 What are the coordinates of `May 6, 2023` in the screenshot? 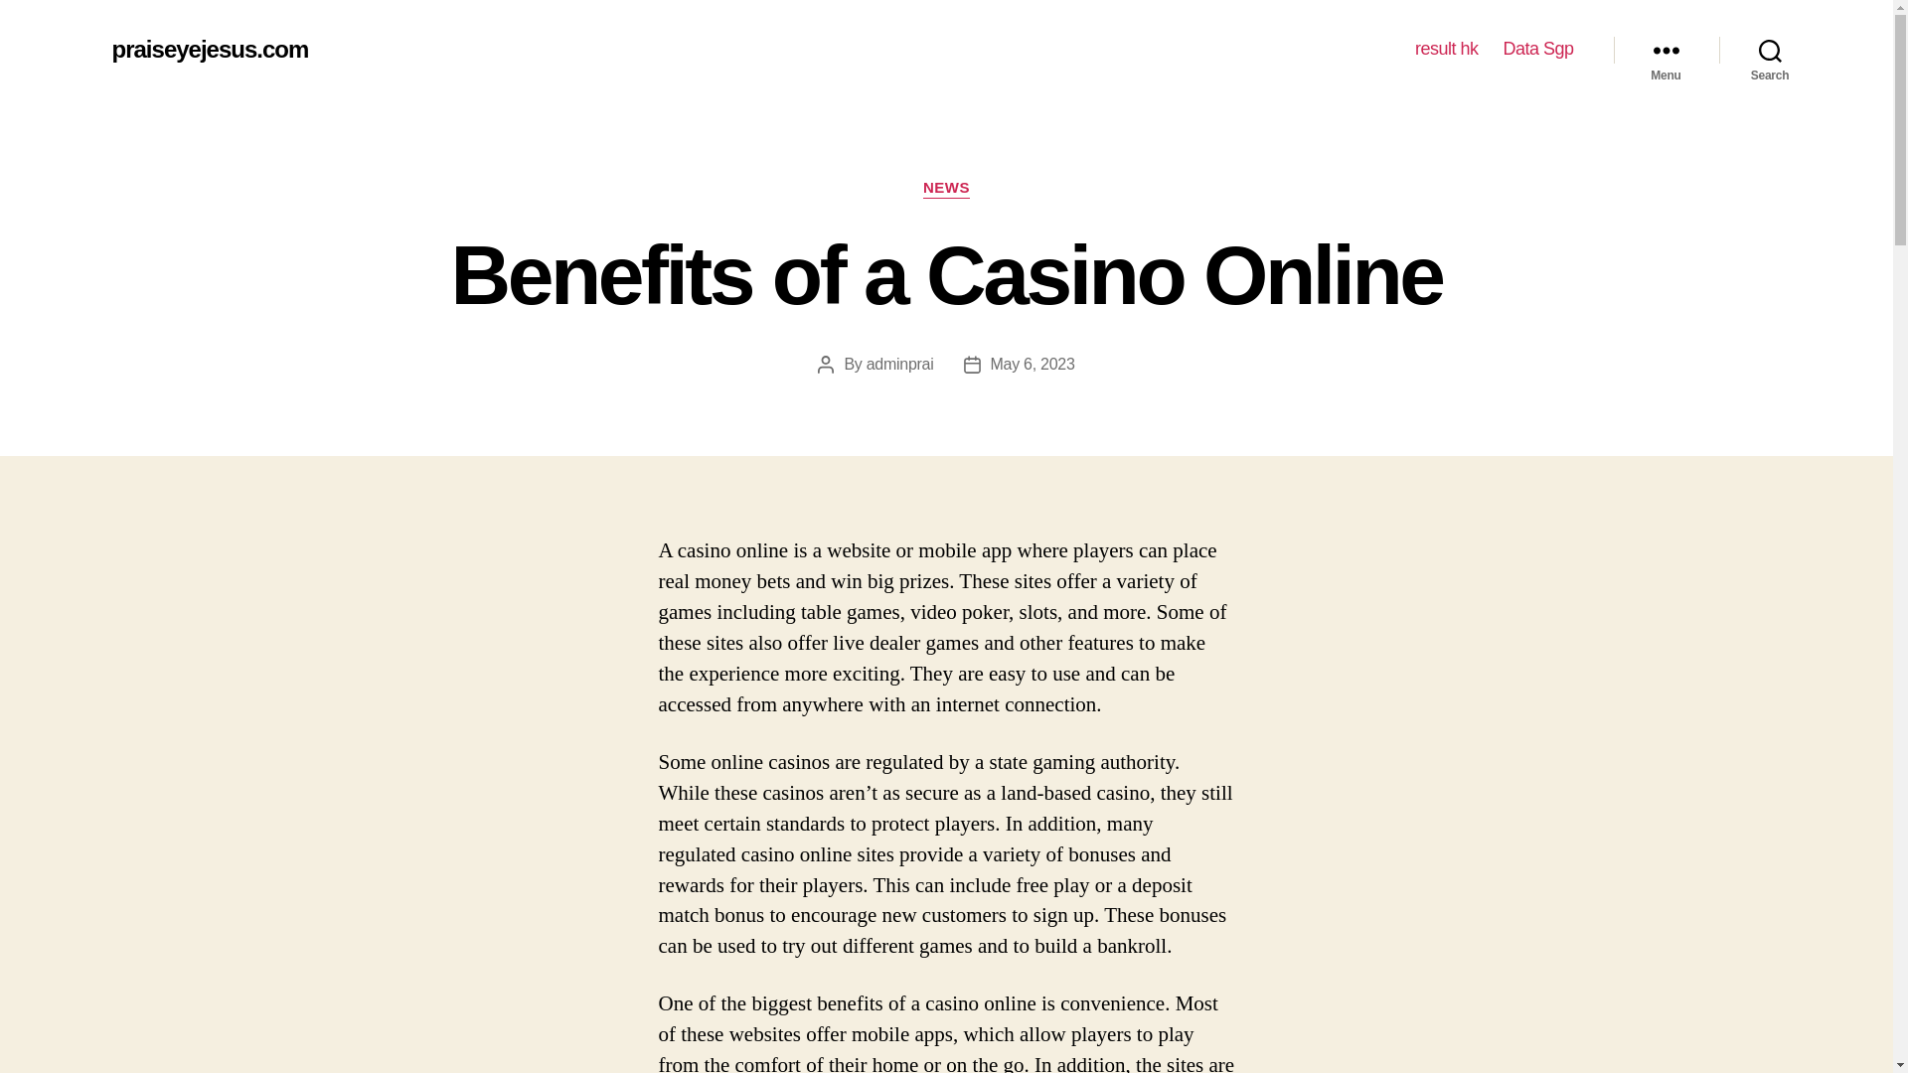 It's located at (1033, 364).